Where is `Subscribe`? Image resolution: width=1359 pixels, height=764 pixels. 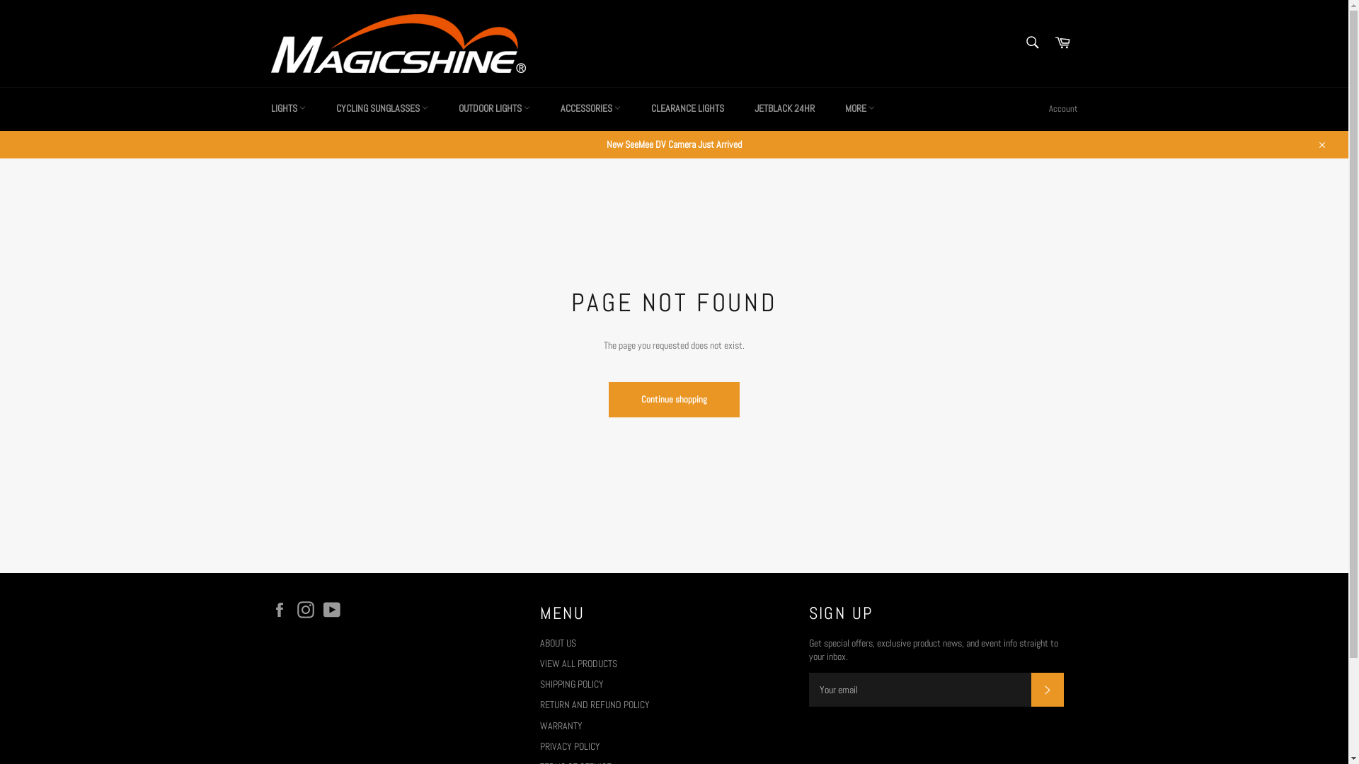 Subscribe is located at coordinates (1047, 690).